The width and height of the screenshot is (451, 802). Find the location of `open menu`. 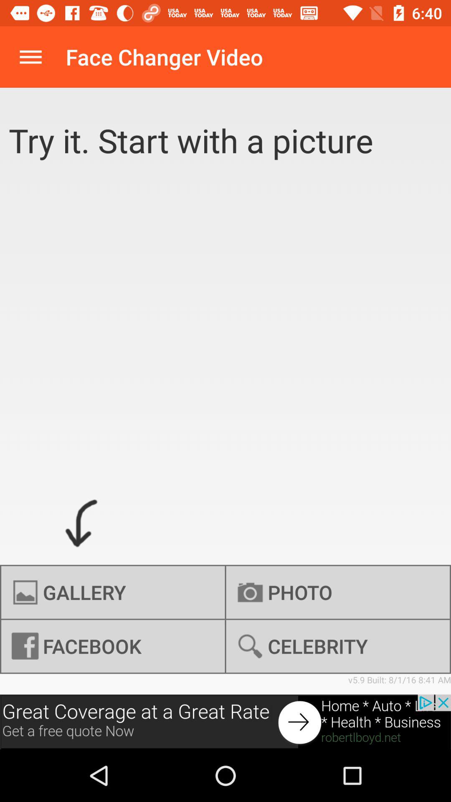

open menu is located at coordinates (31, 57).